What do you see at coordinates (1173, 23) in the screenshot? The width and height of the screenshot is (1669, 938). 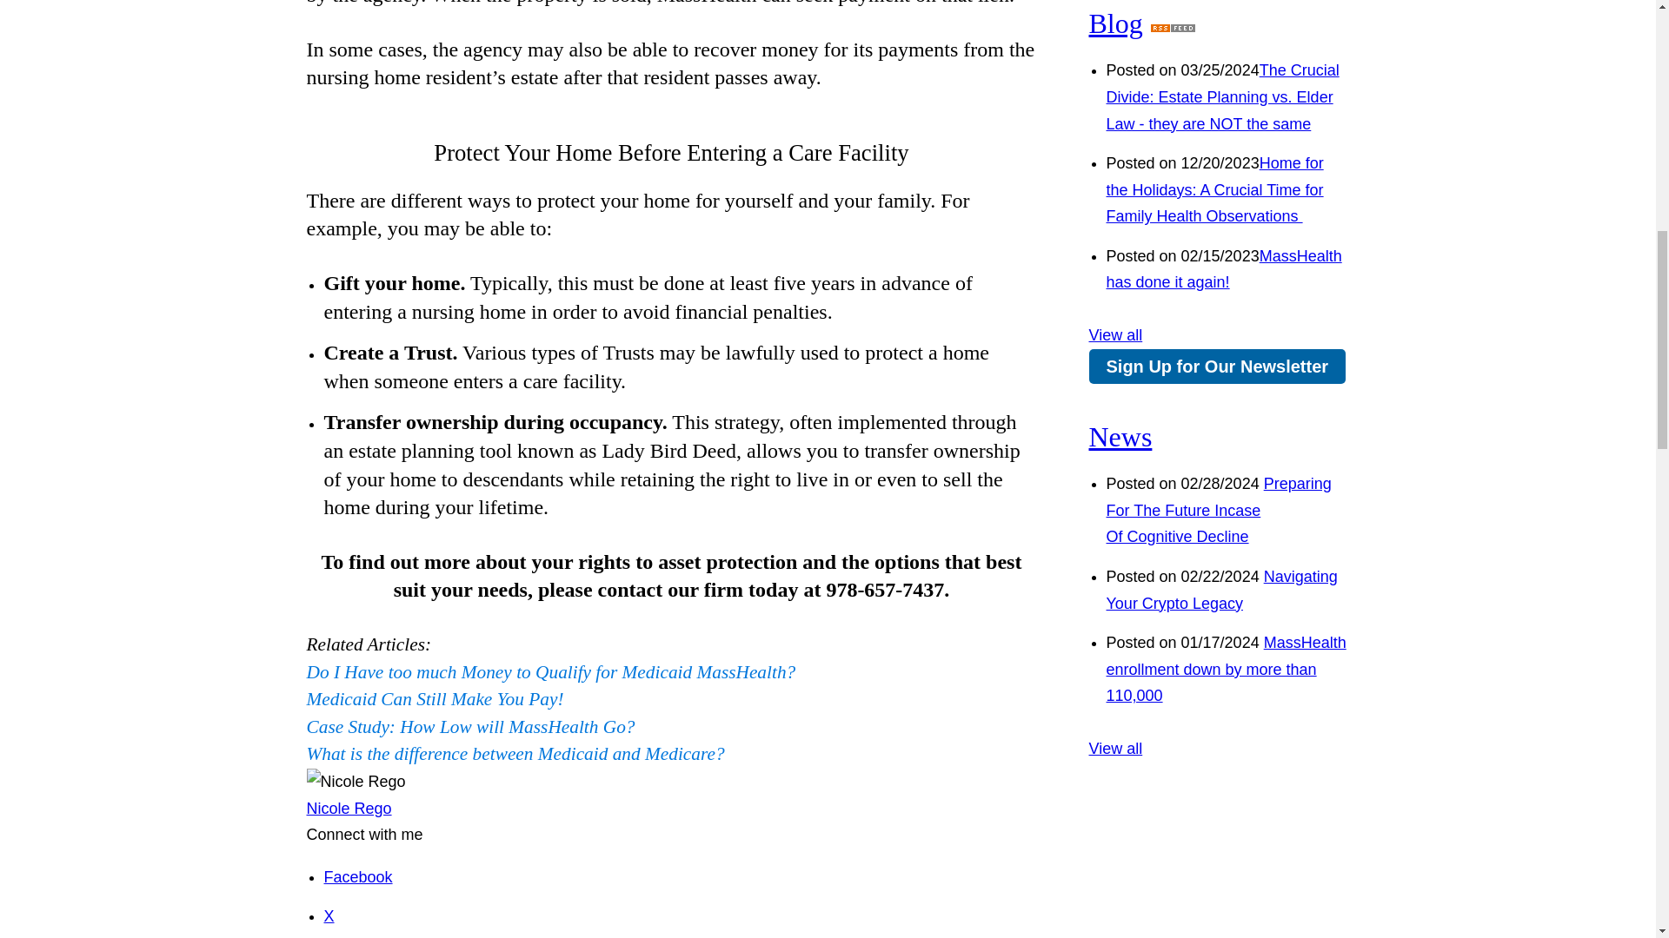 I see `Subscribe to our RSS Feed` at bounding box center [1173, 23].